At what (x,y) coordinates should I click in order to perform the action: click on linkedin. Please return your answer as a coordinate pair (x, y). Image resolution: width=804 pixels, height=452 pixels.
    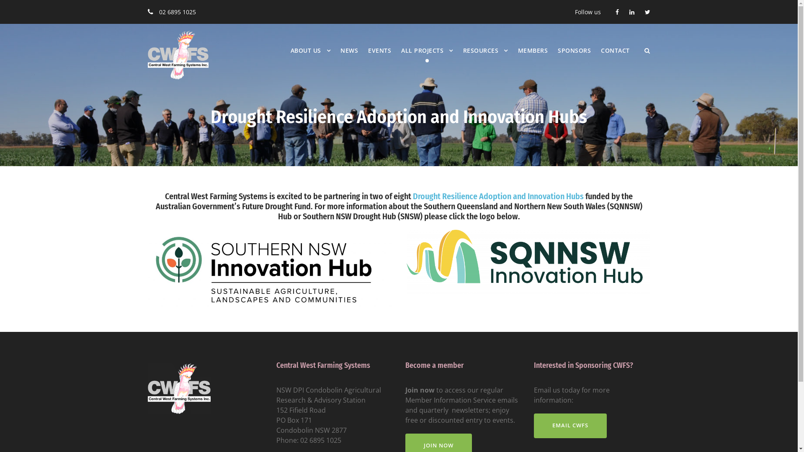
    Looking at the image, I should click on (631, 12).